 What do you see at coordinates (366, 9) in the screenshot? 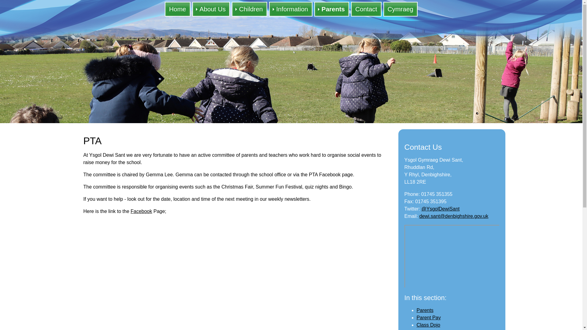
I see `Contact` at bounding box center [366, 9].